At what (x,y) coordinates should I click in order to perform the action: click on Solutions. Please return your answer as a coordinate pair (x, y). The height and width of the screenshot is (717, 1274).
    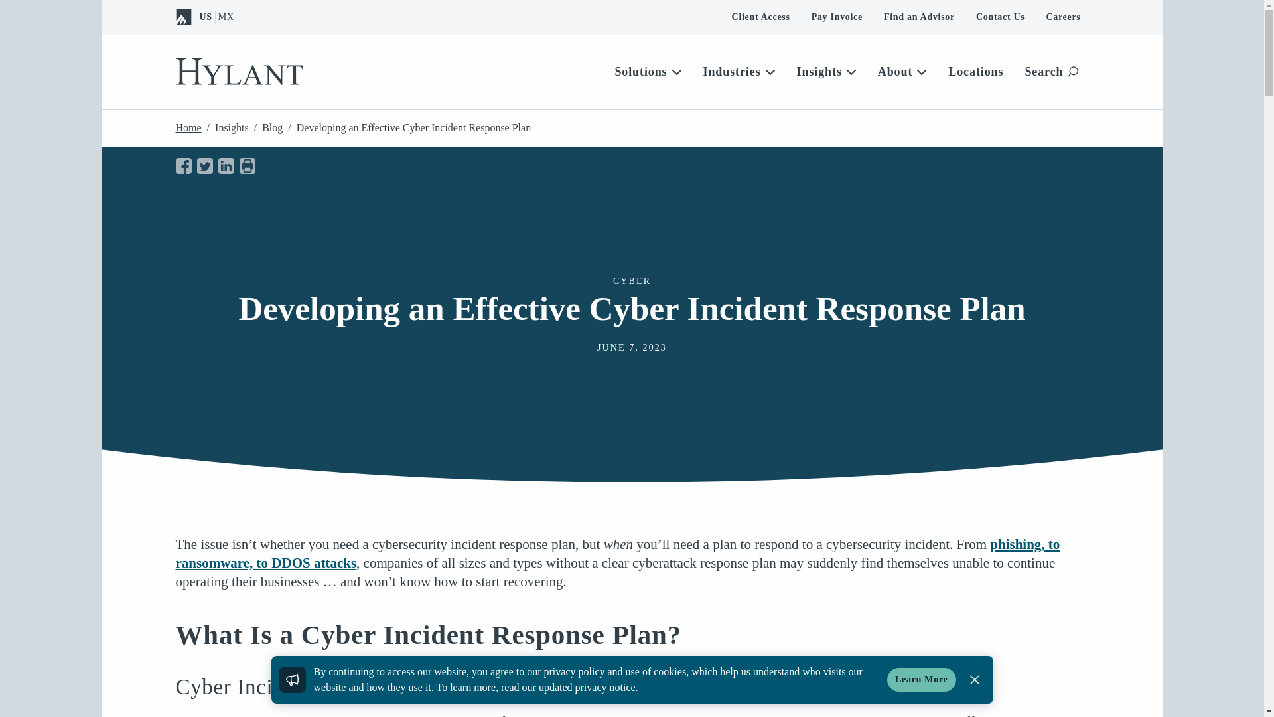
    Looking at the image, I should click on (648, 72).